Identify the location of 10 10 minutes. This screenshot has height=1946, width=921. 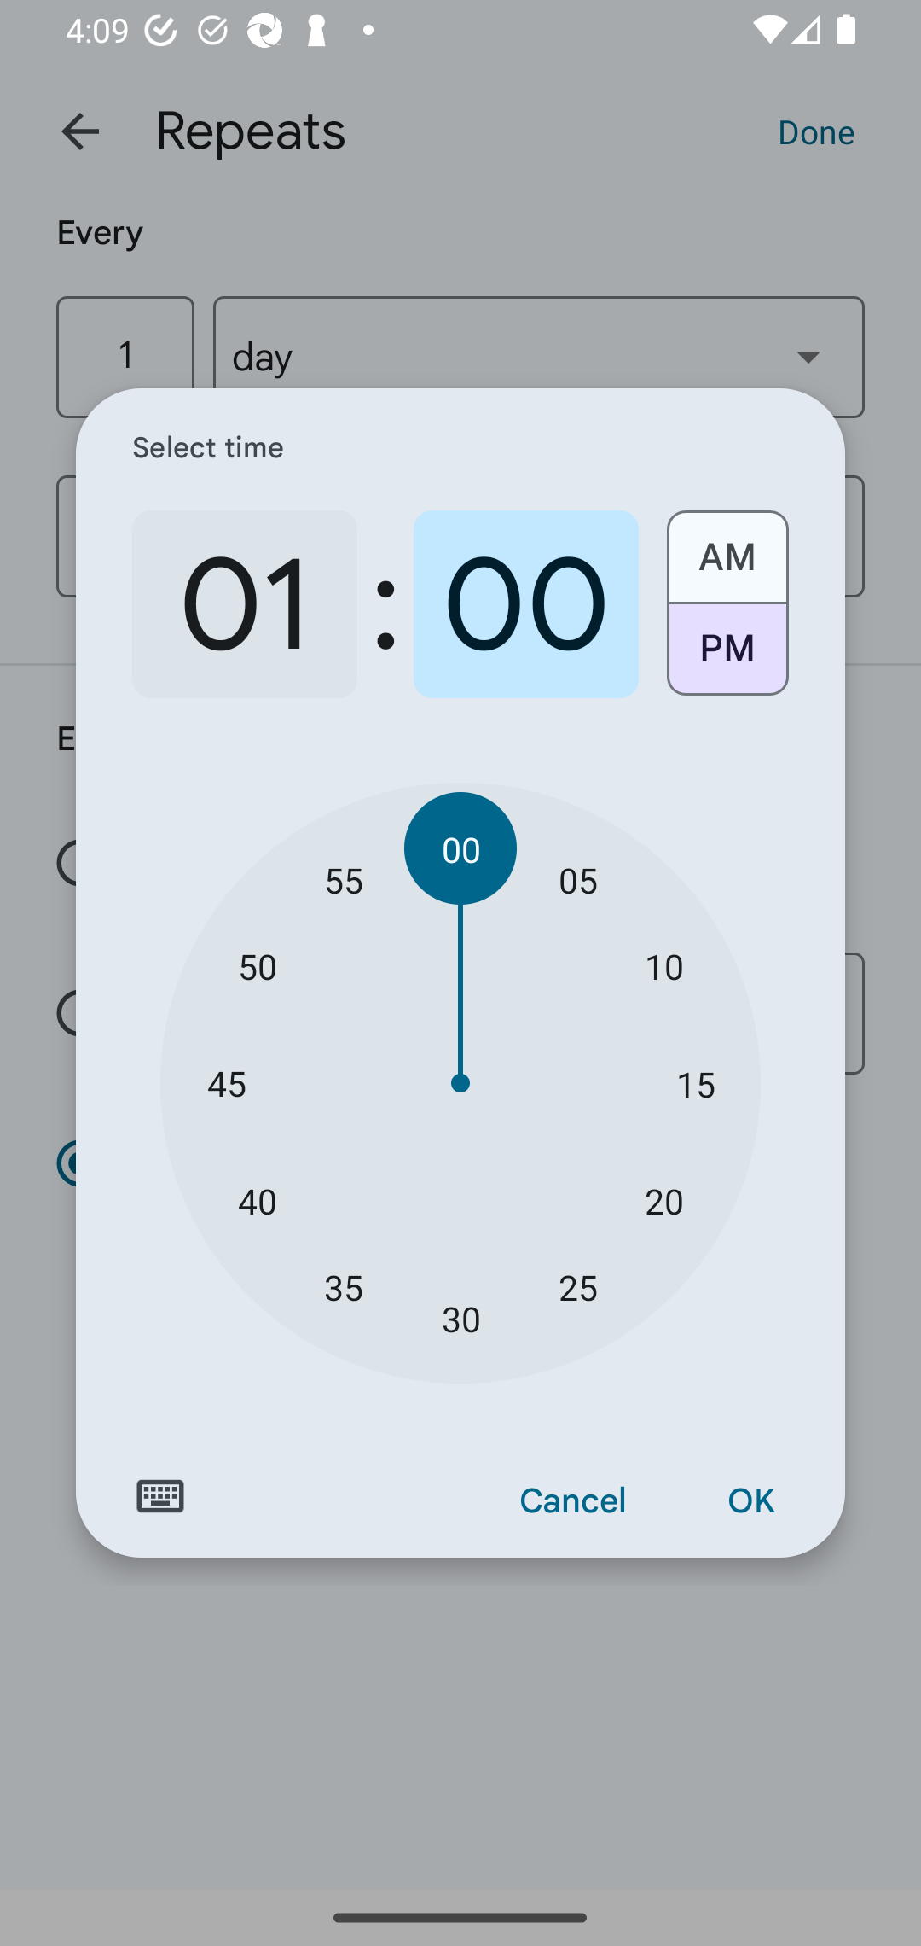
(663, 966).